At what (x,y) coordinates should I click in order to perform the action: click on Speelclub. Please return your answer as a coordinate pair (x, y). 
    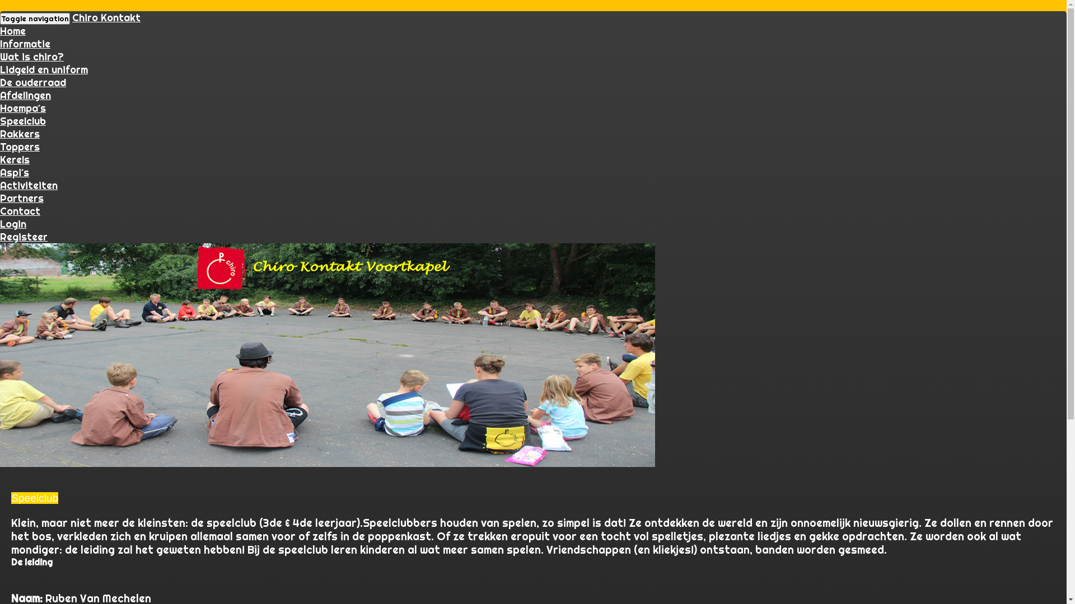
    Looking at the image, I should click on (23, 121).